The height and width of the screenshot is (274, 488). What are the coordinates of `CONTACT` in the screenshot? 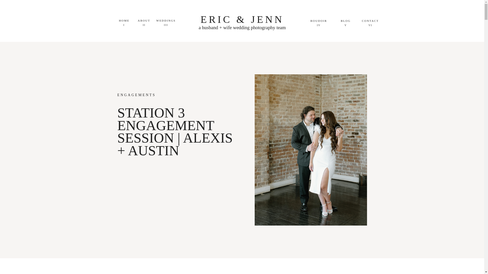 It's located at (370, 21).